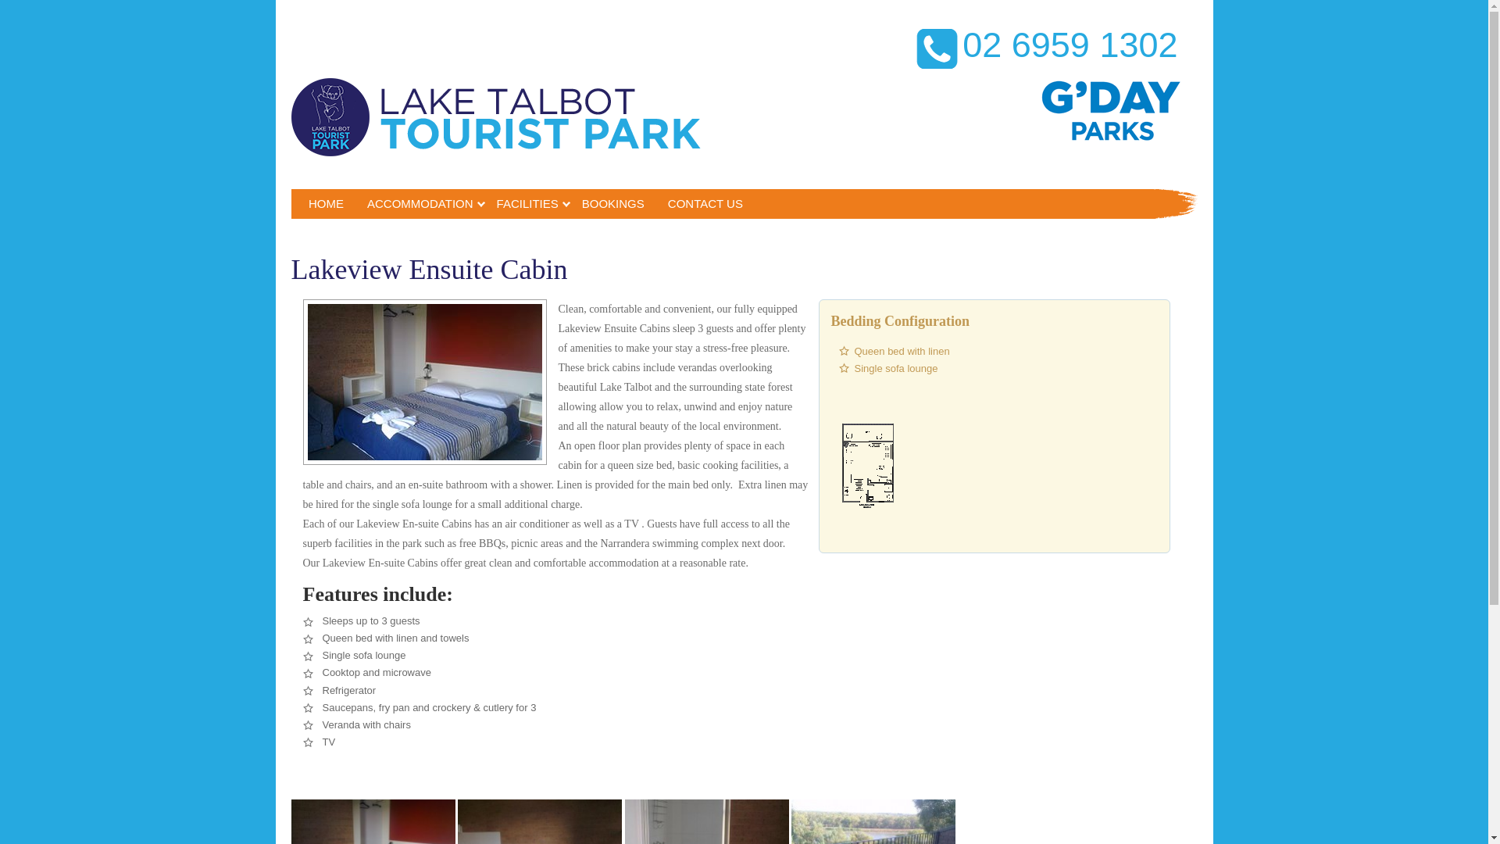 This screenshot has width=1500, height=844. I want to click on Accommodation, so click(420, 203).